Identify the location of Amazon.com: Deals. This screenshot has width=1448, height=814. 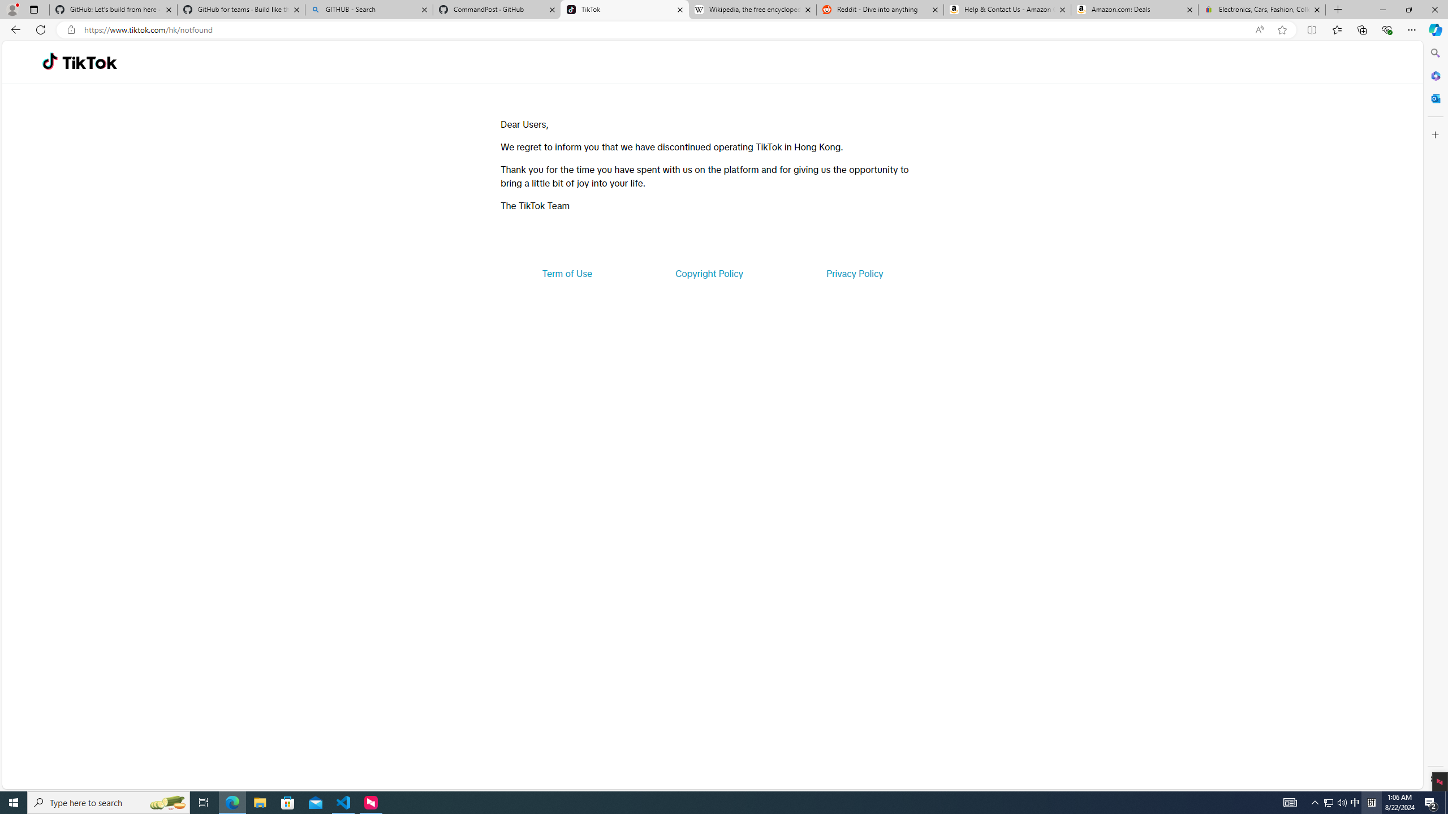
(1135, 10).